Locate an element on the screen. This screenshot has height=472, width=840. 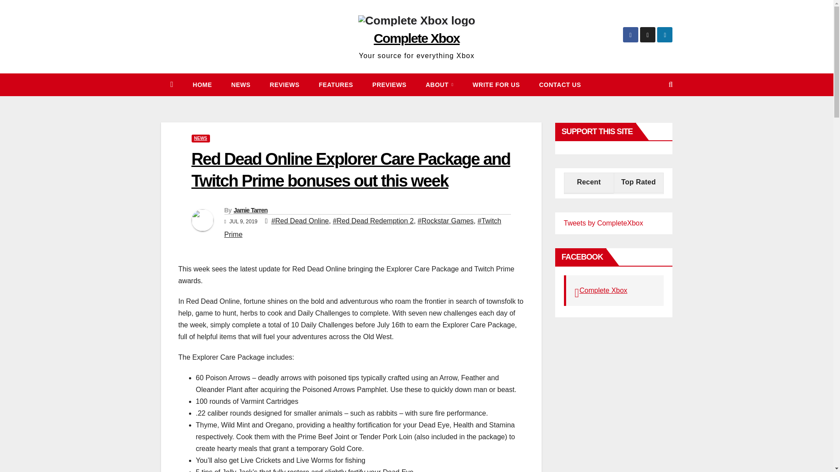
News is located at coordinates (241, 85).